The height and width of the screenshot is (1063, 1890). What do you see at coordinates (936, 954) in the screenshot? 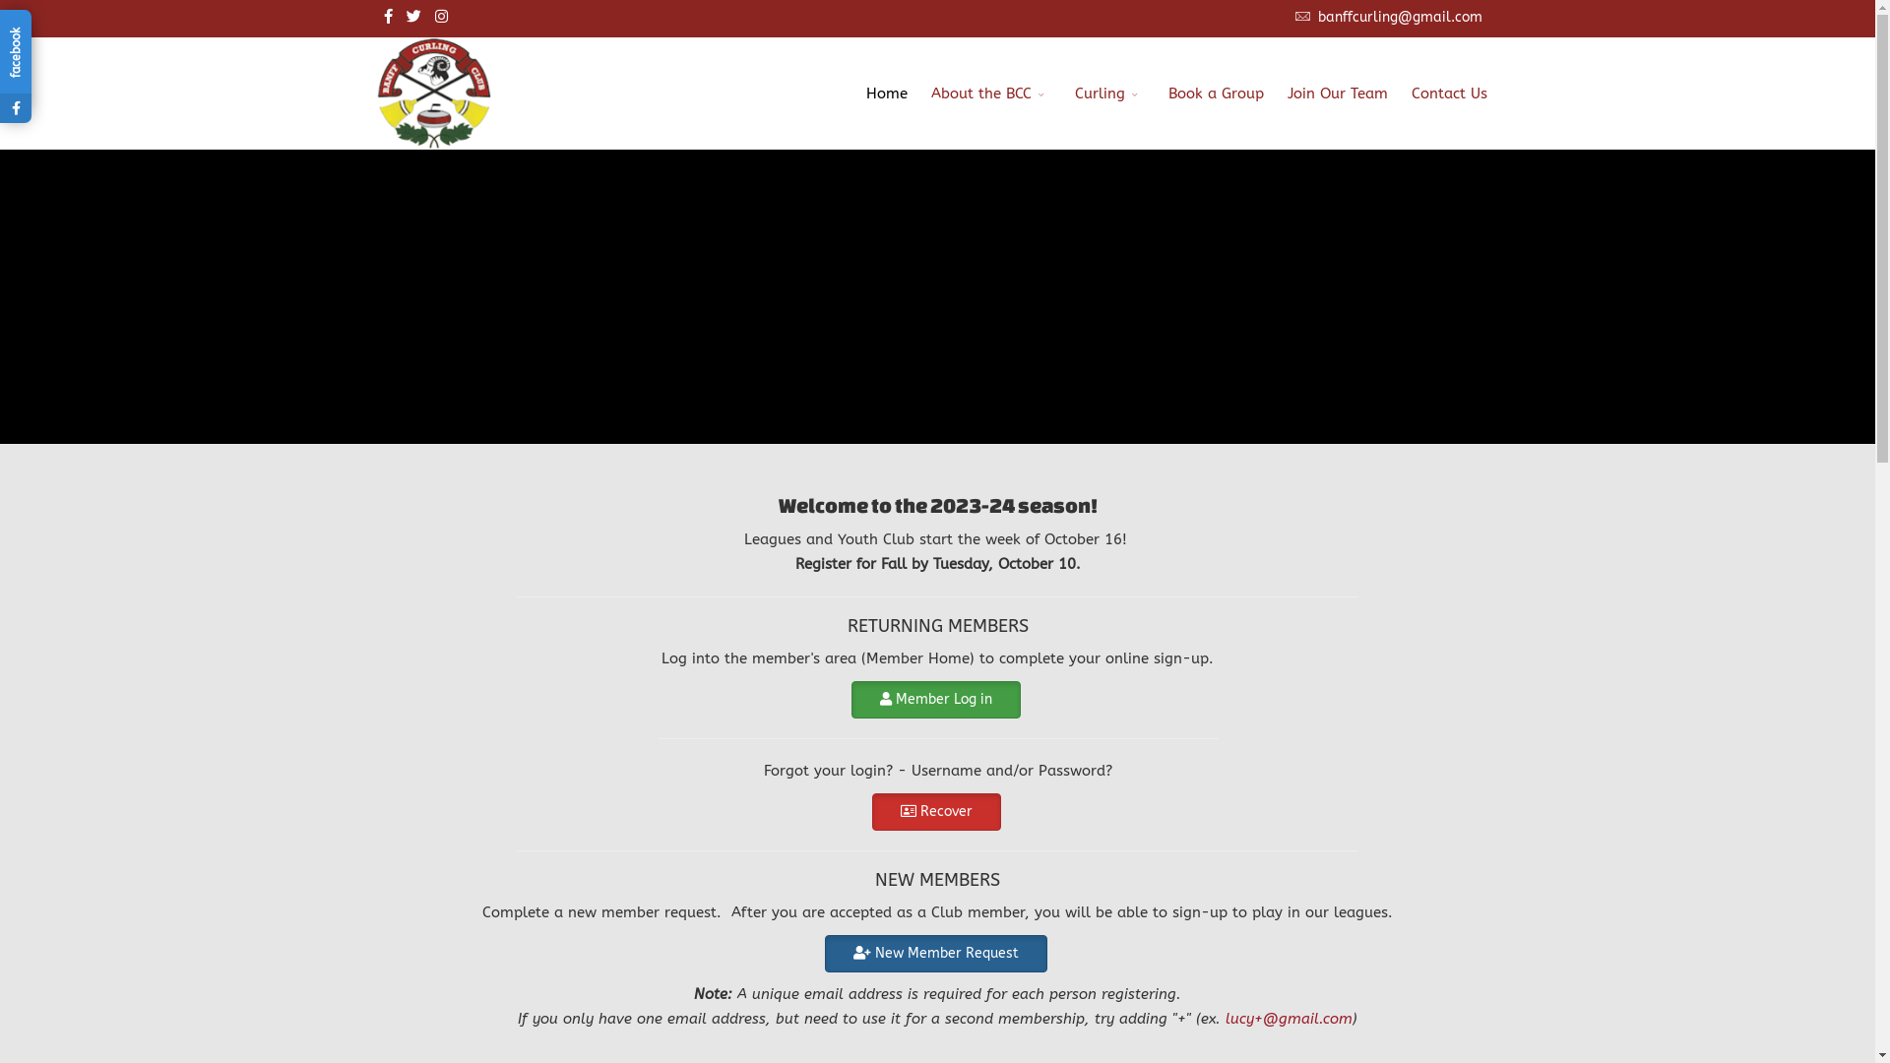
I see ` New Member Request` at bounding box center [936, 954].